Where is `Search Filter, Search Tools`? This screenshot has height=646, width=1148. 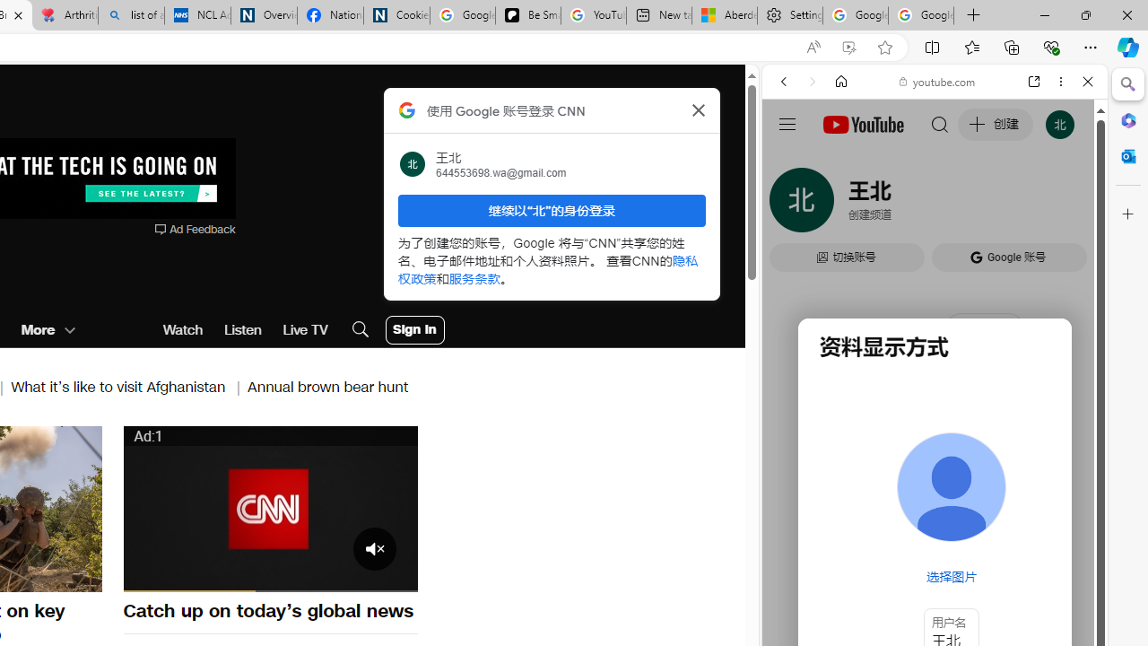
Search Filter, Search Tools is located at coordinates (980, 205).